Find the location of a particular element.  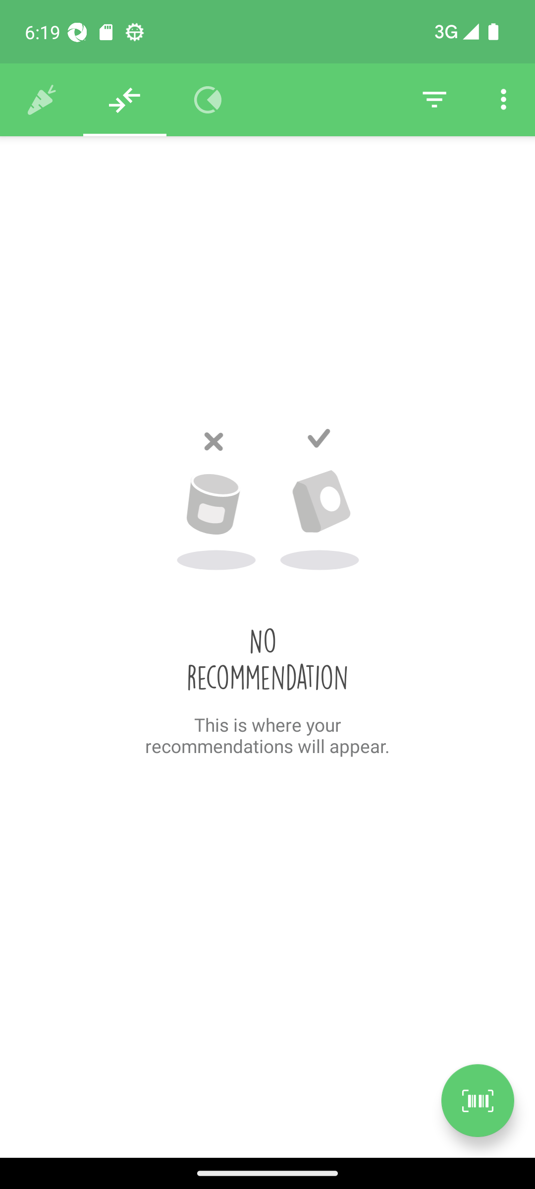

Settings is located at coordinates (503, 100).